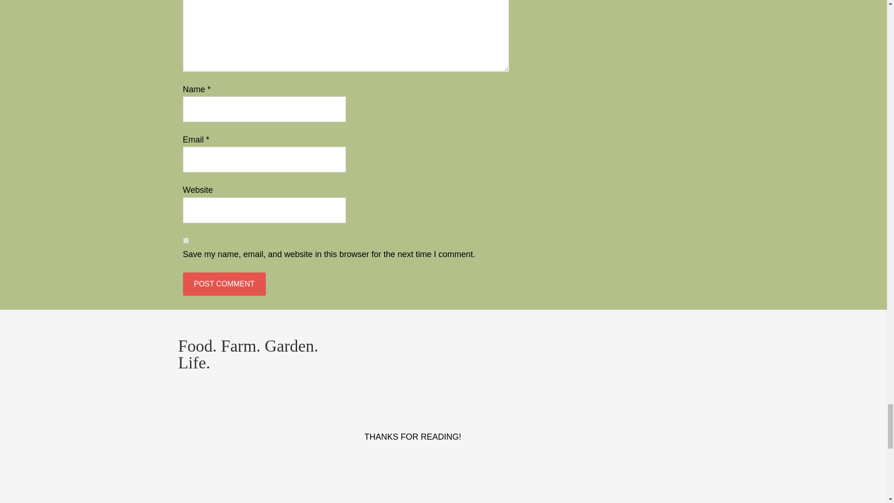 The height and width of the screenshot is (503, 894). Describe the element at coordinates (223, 284) in the screenshot. I see `Post Comment` at that location.